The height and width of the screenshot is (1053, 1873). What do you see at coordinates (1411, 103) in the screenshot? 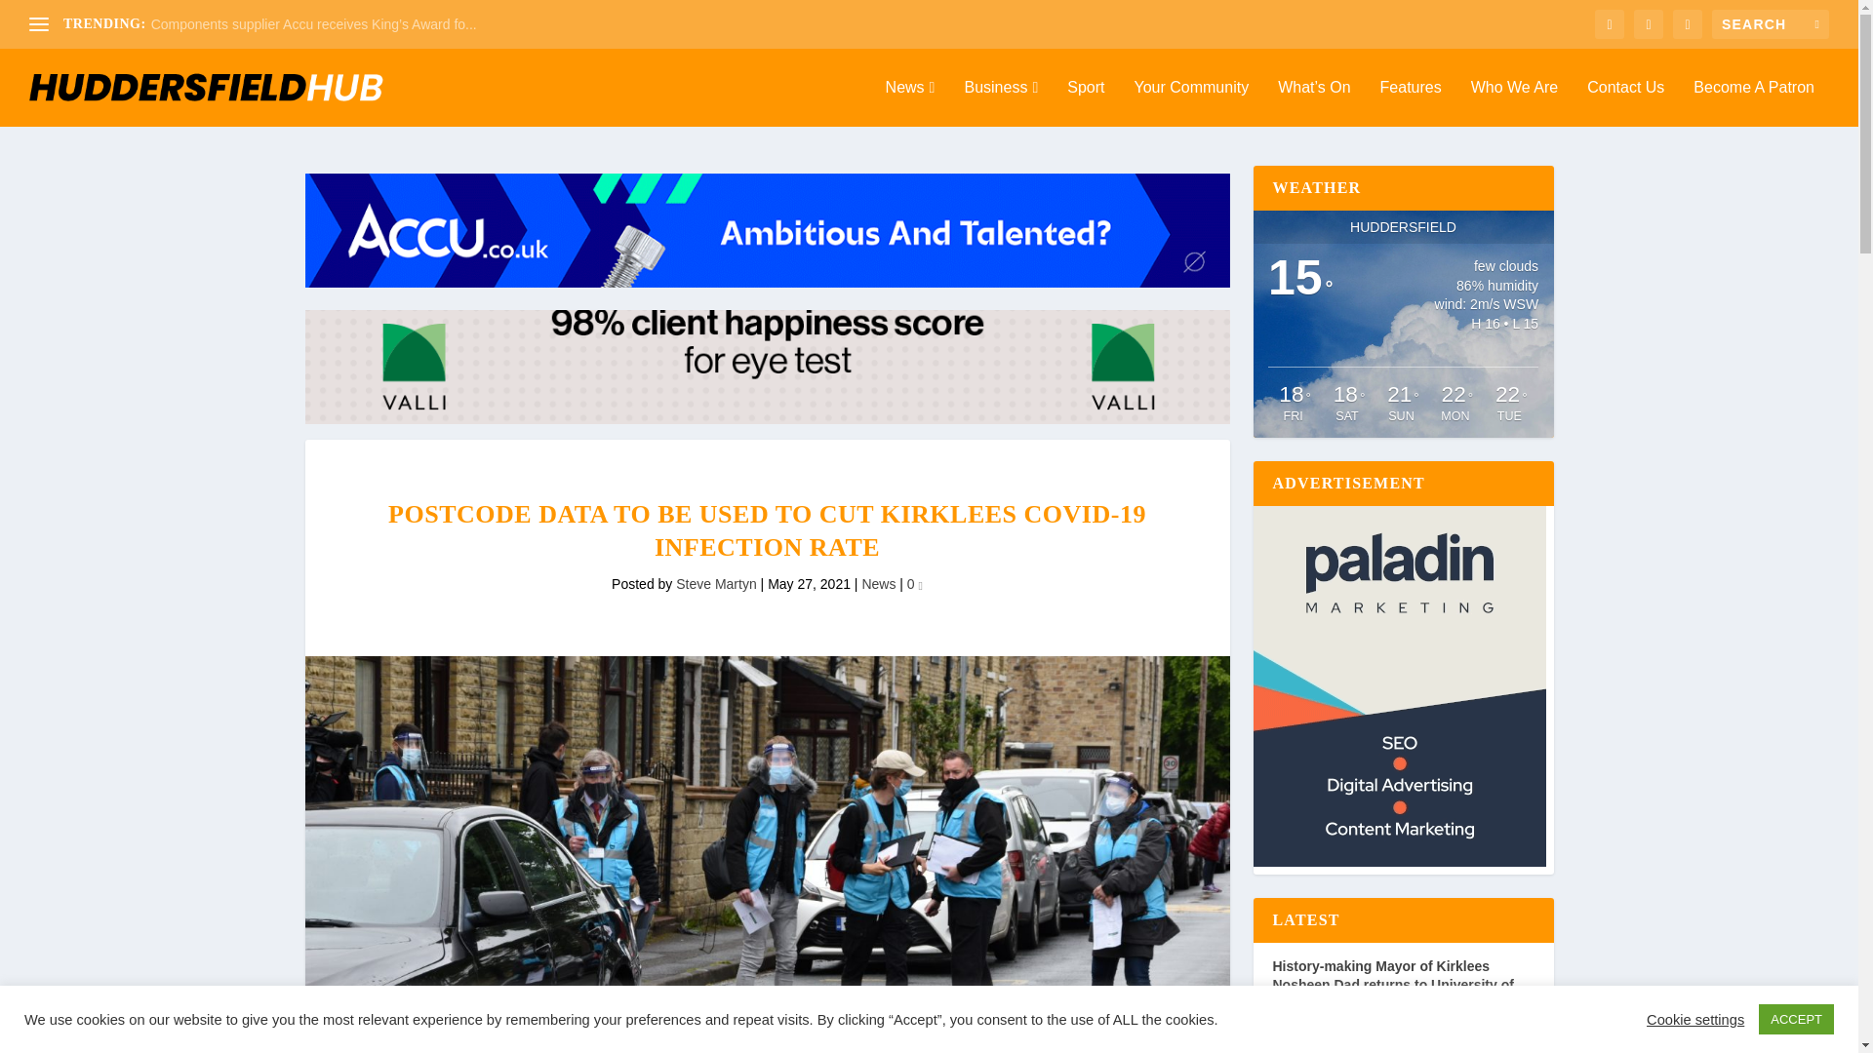
I see `Features` at bounding box center [1411, 103].